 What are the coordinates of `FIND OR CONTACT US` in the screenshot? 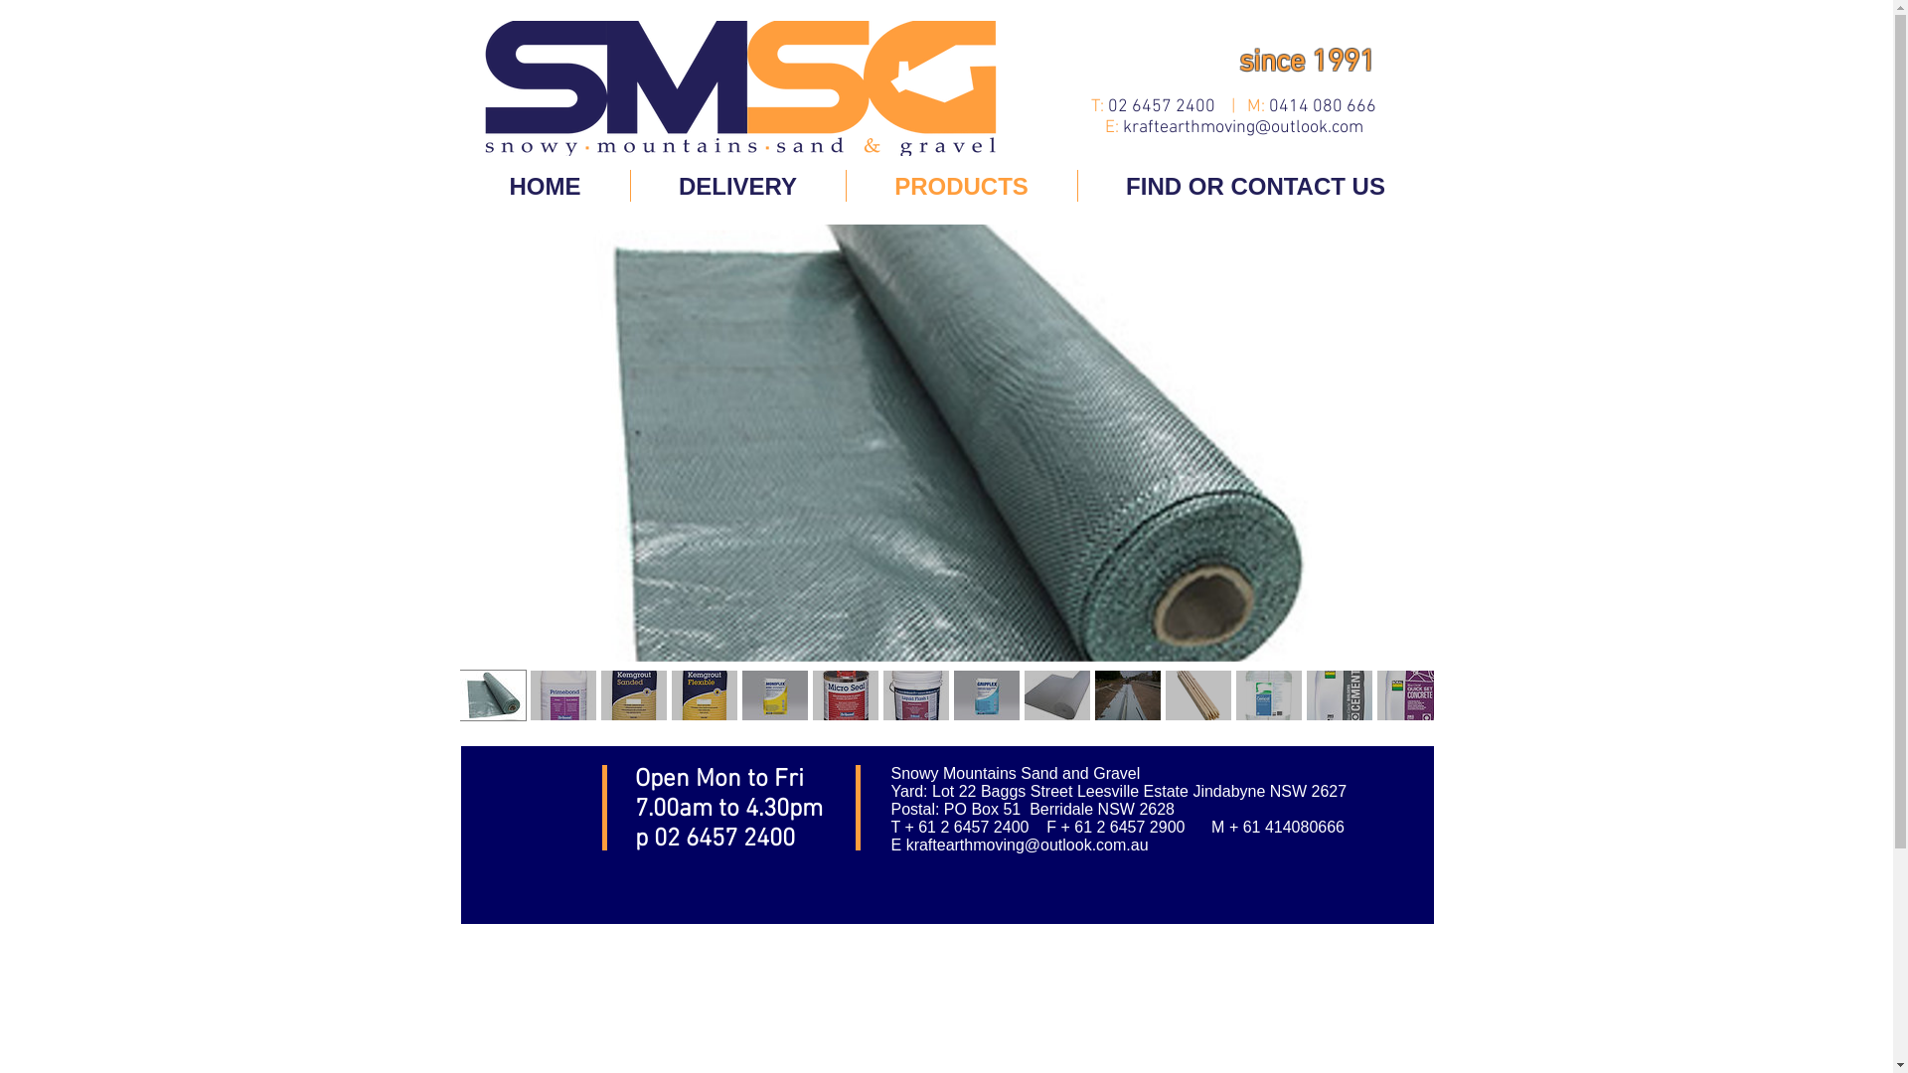 It's located at (1255, 186).